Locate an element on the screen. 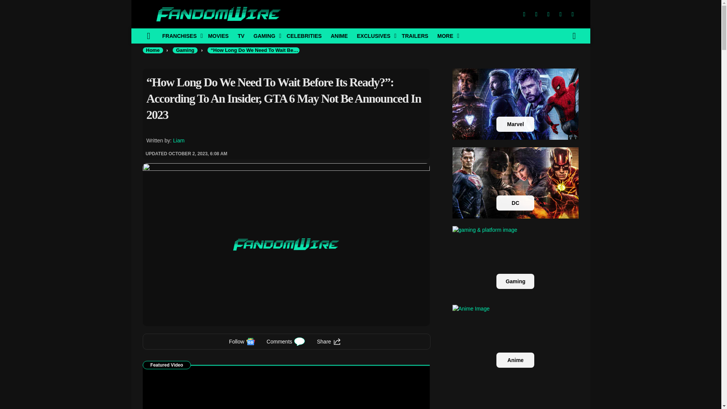 Image resolution: width=727 pixels, height=409 pixels. ANIME is located at coordinates (339, 36).